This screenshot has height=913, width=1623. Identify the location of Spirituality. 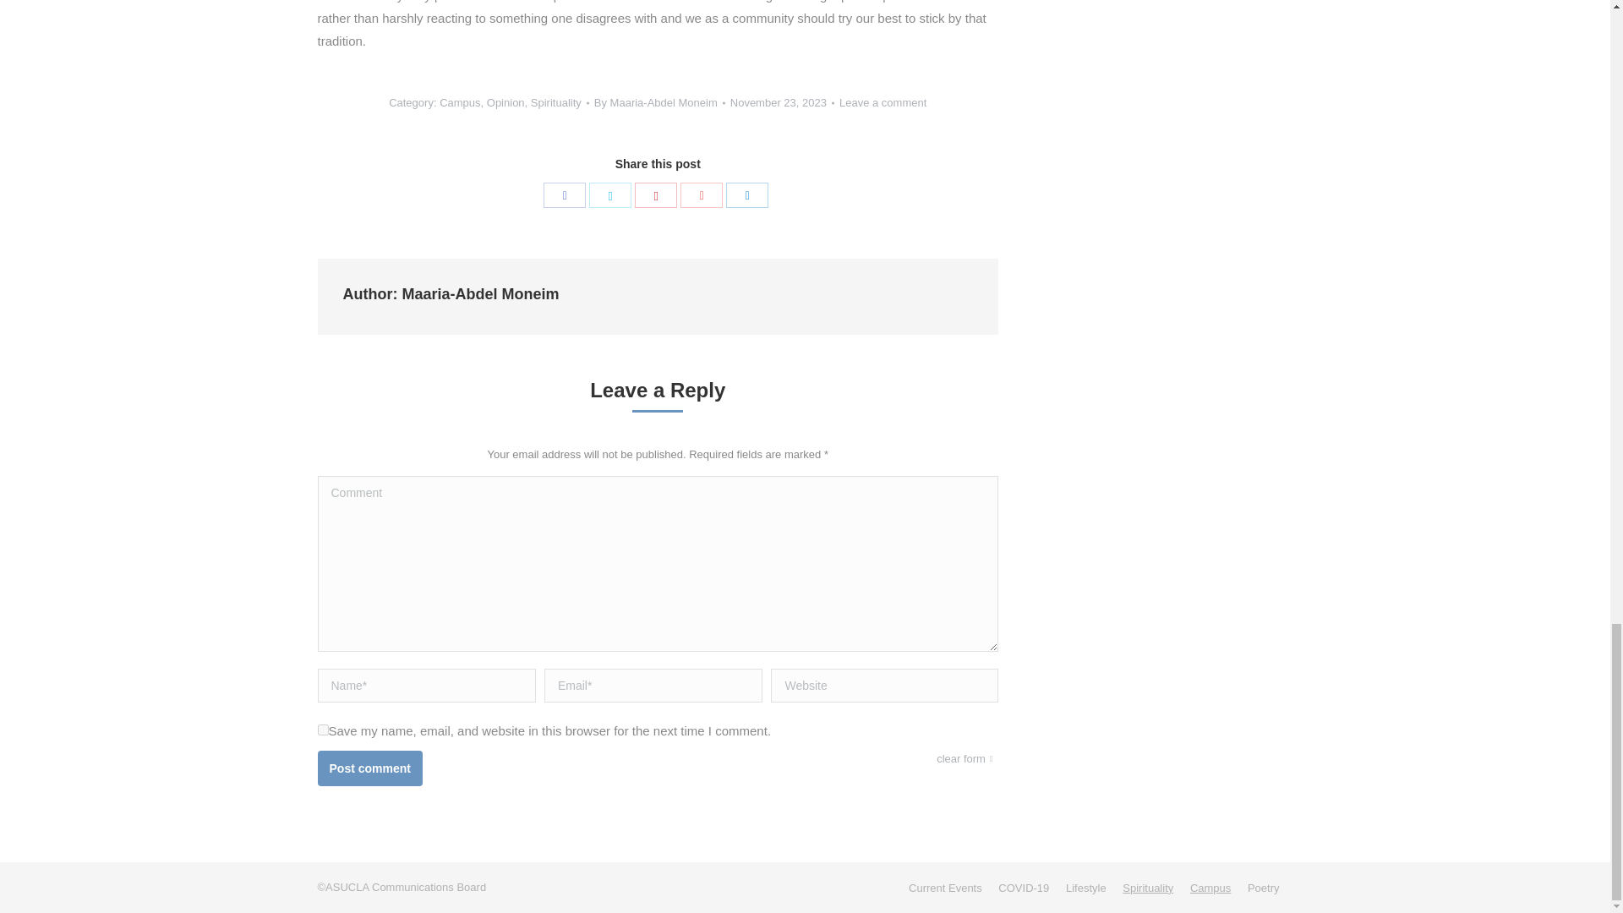
(555, 102).